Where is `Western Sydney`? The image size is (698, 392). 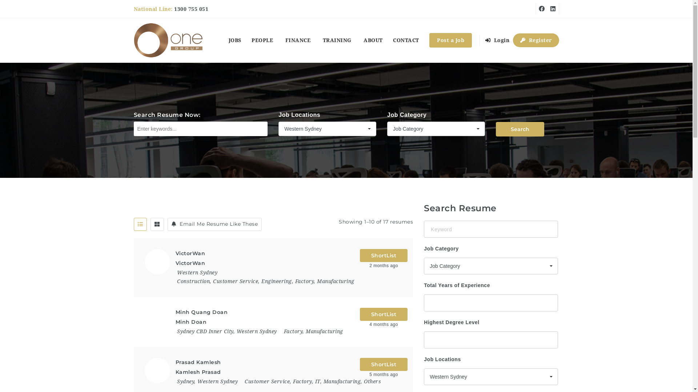 Western Sydney is located at coordinates (197, 272).